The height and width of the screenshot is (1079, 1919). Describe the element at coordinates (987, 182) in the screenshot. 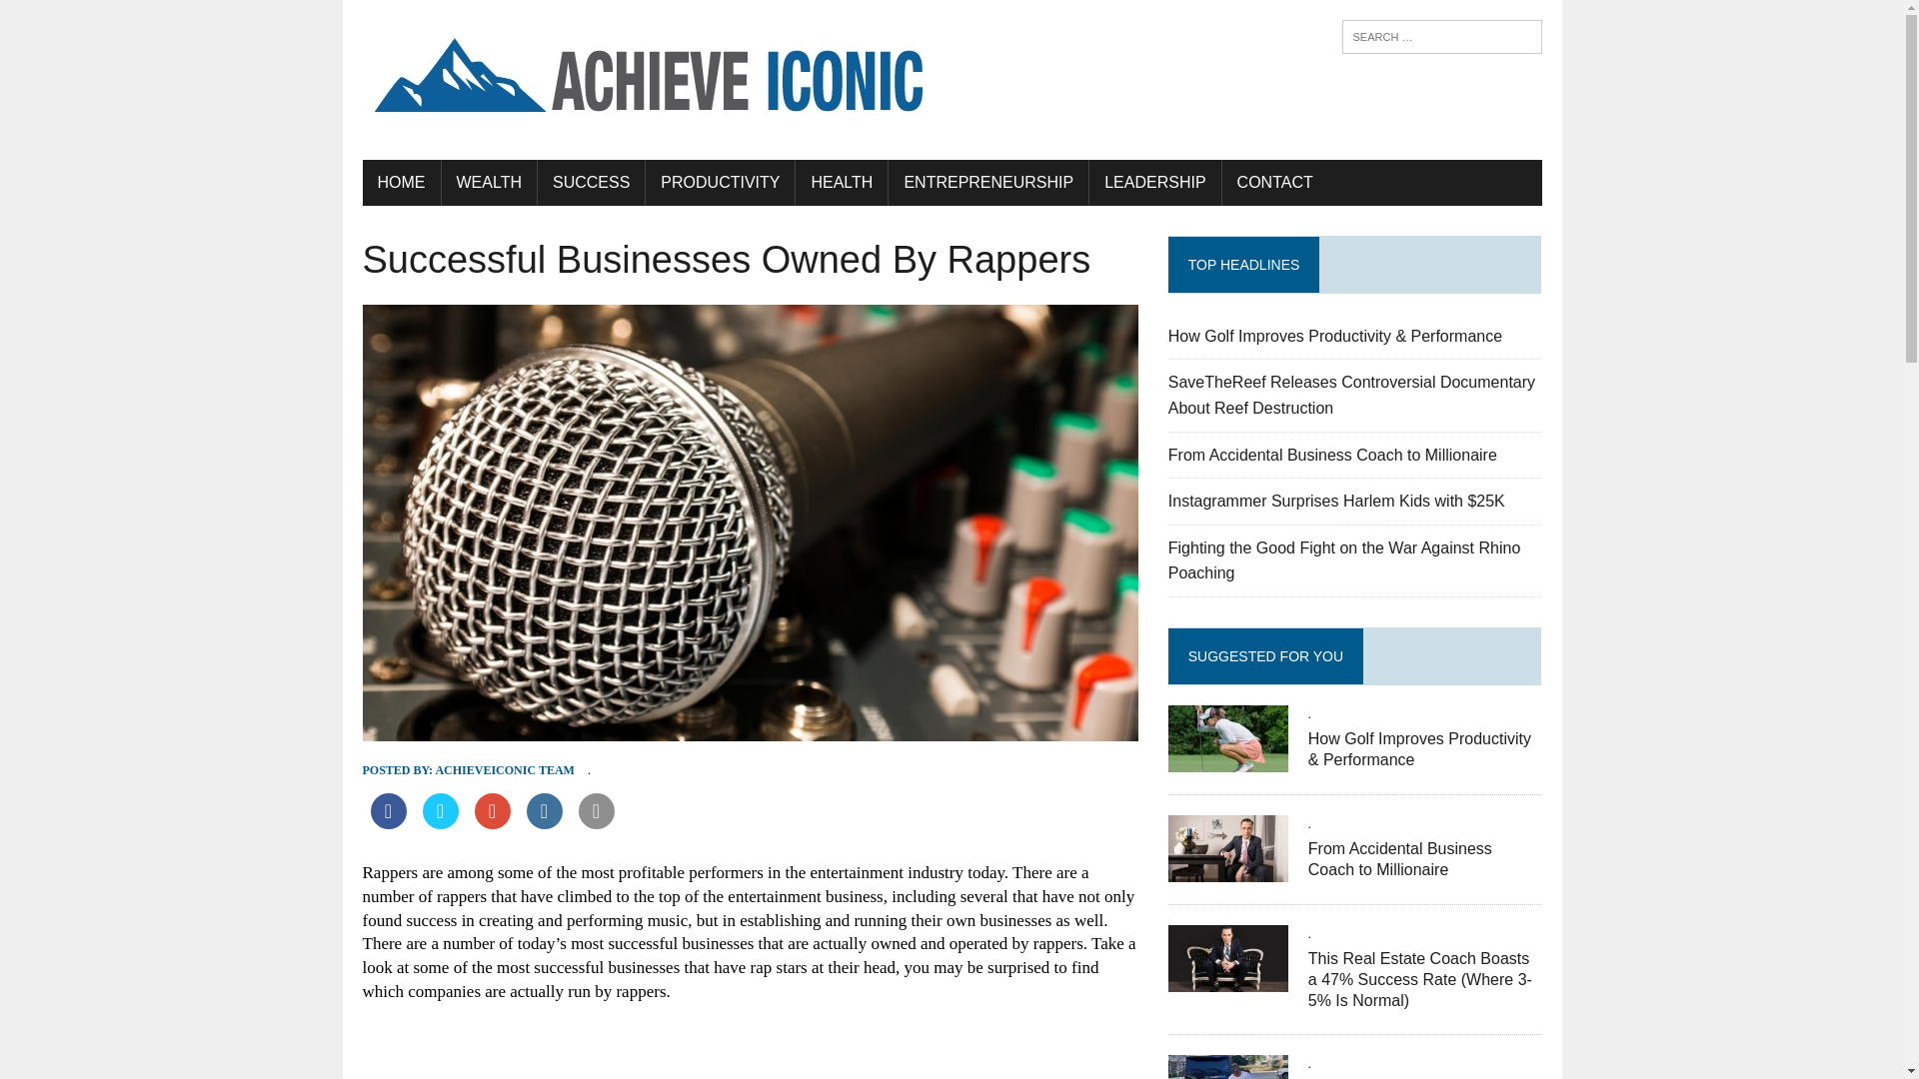

I see `ENTREPRENEURSHIP` at that location.